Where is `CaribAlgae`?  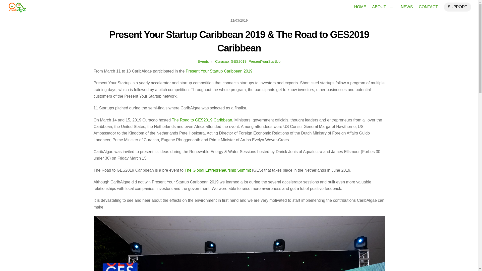
CaribAlgae is located at coordinates (239, 7).